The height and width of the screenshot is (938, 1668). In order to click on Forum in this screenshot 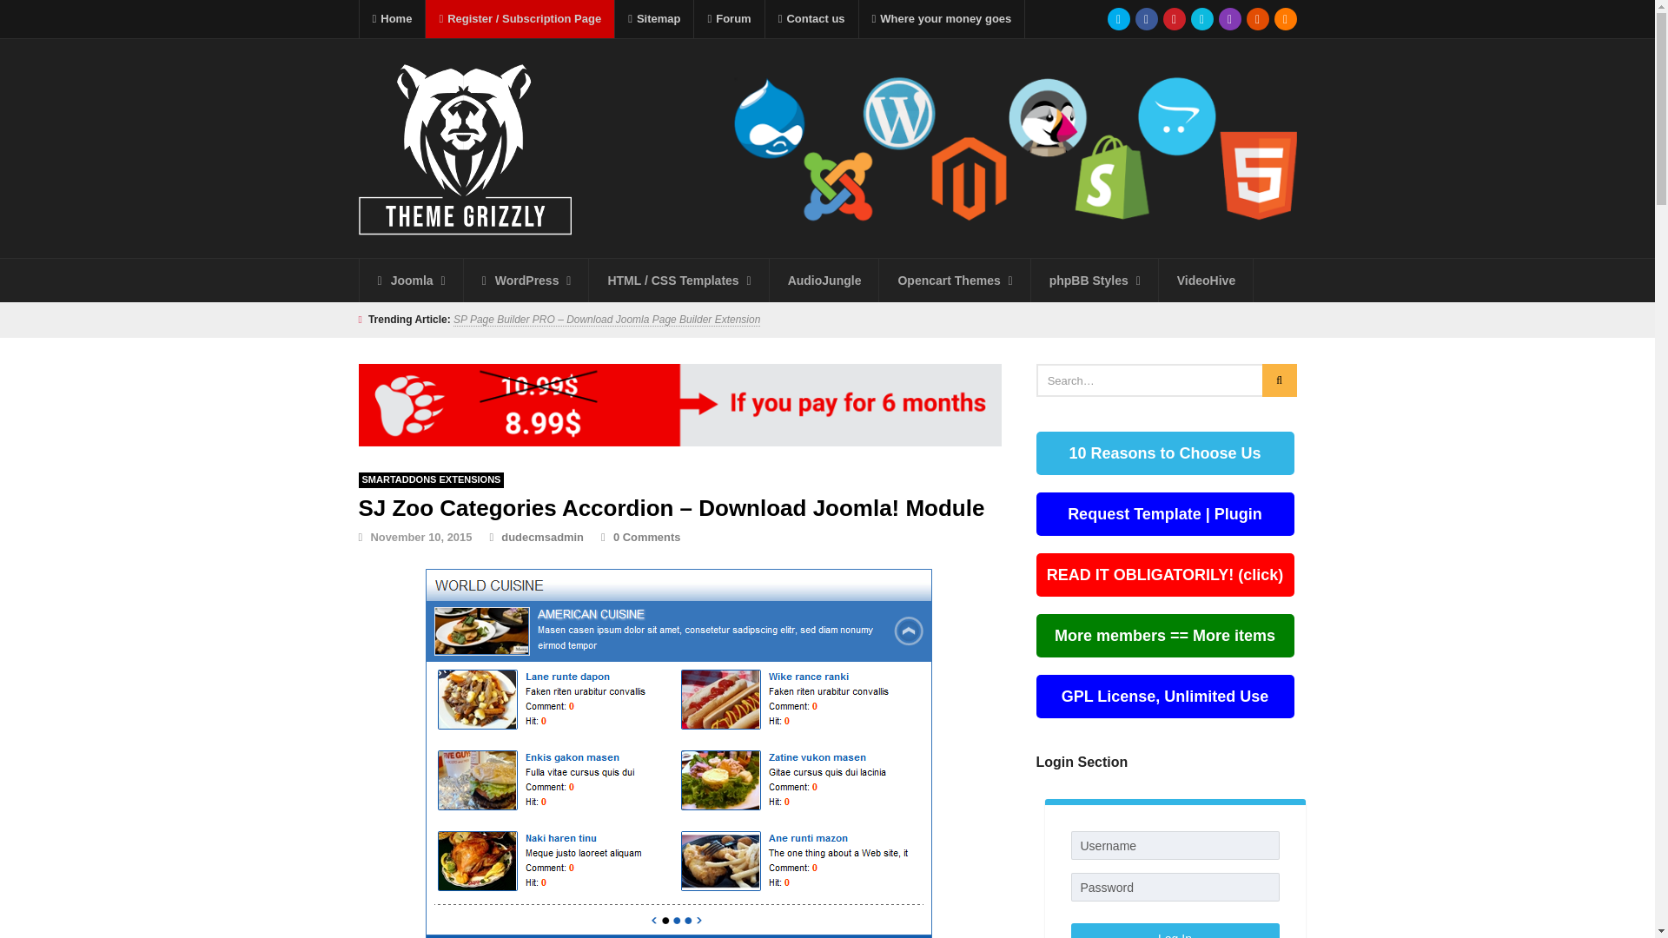, I will do `click(728, 19)`.